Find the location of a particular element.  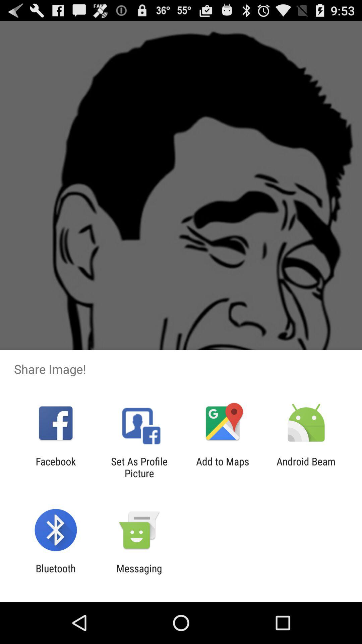

turn on facebook icon is located at coordinates (56, 467).